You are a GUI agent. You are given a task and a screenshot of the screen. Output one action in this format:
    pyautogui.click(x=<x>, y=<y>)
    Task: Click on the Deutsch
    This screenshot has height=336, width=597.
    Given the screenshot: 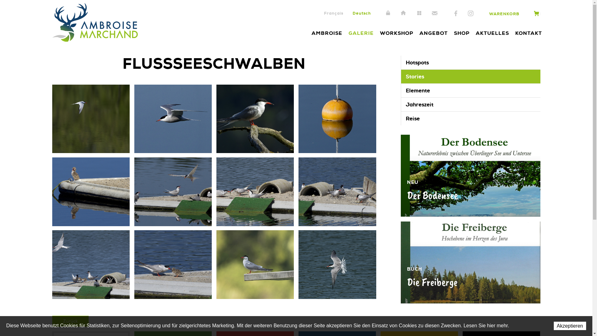 What is the action you would take?
    pyautogui.click(x=362, y=13)
    